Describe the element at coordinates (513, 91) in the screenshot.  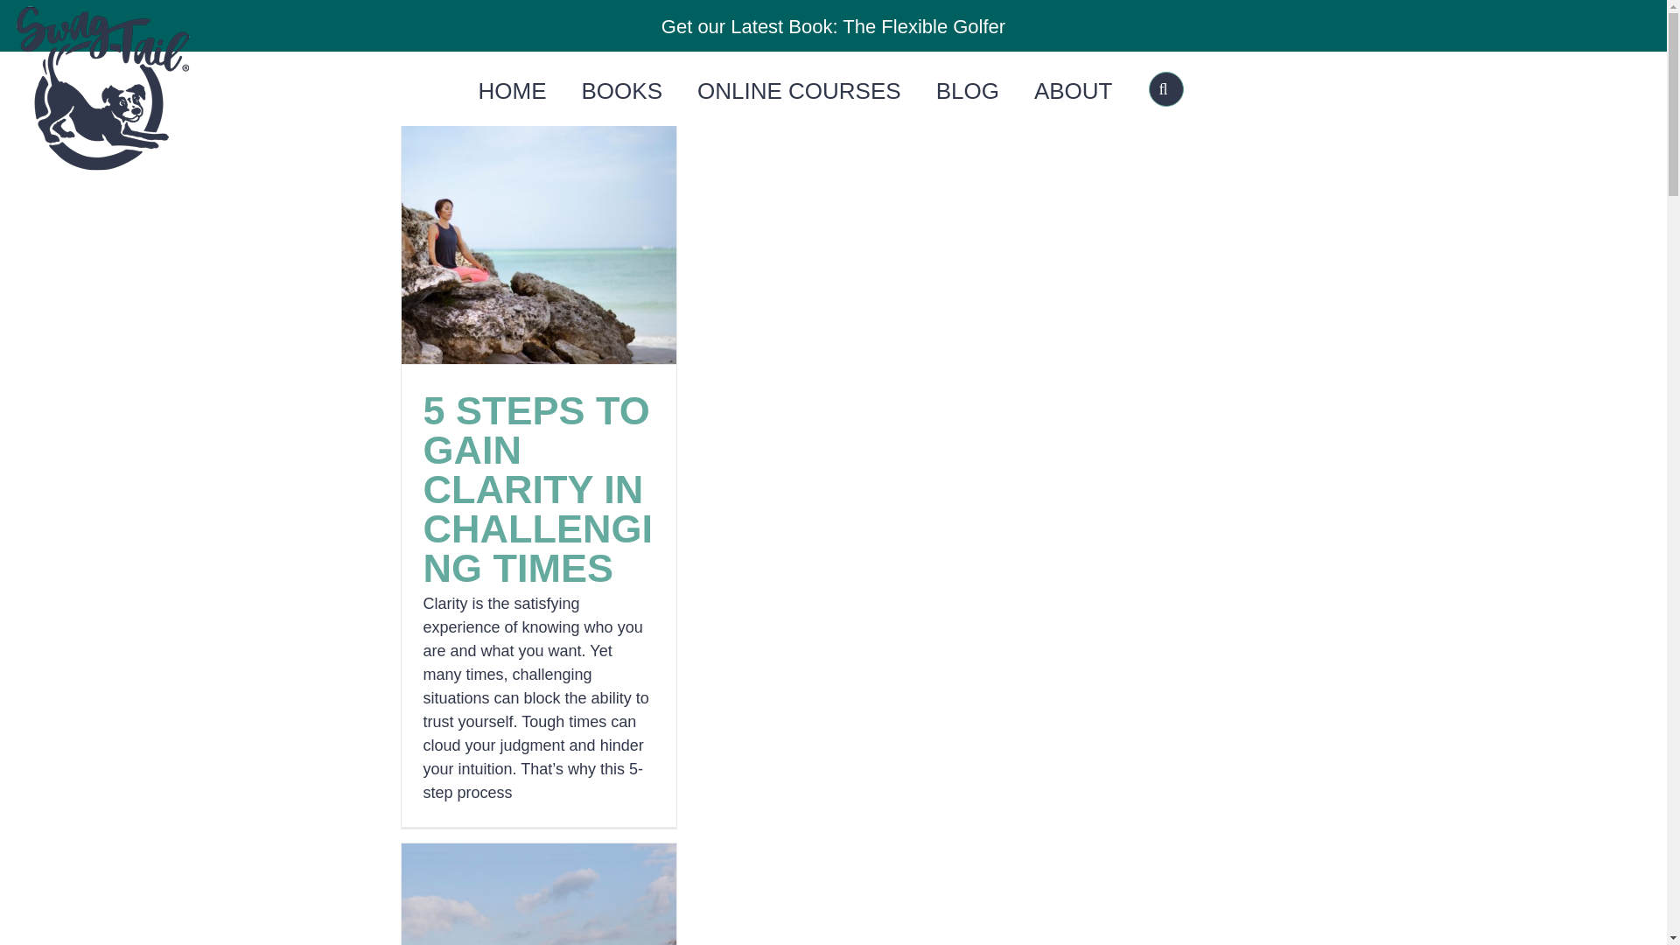
I see `HOME` at that location.